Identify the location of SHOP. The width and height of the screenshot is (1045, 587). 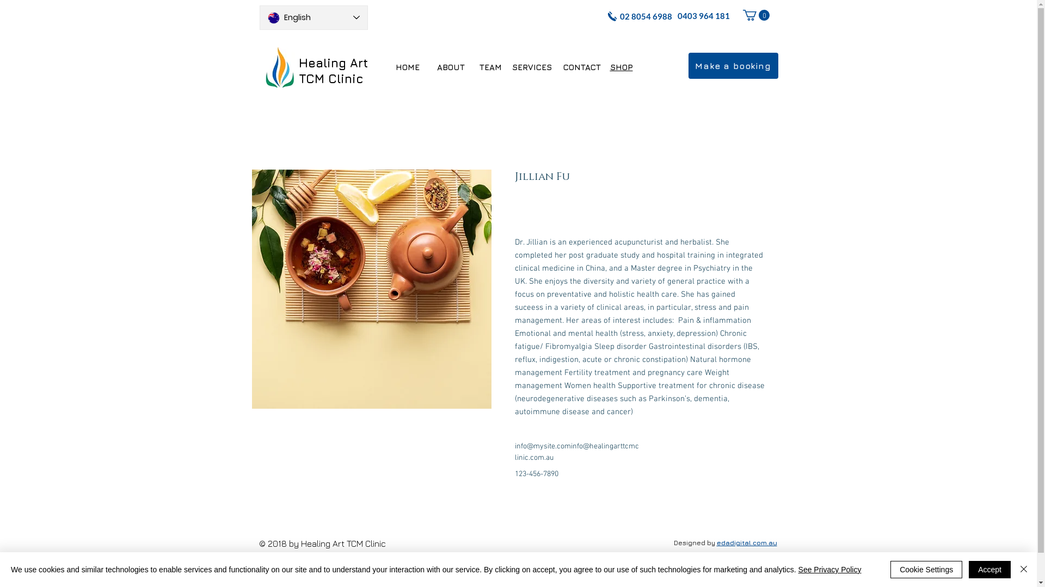
(621, 68).